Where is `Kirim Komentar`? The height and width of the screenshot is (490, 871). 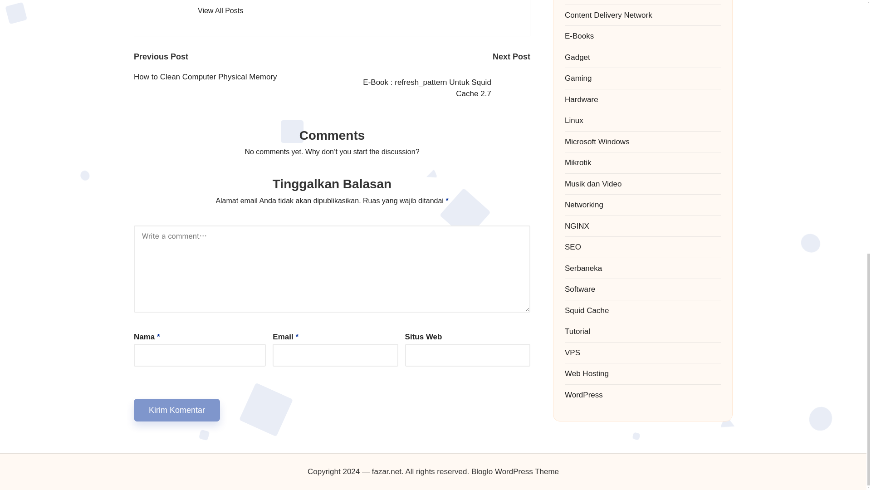 Kirim Komentar is located at coordinates (177, 410).